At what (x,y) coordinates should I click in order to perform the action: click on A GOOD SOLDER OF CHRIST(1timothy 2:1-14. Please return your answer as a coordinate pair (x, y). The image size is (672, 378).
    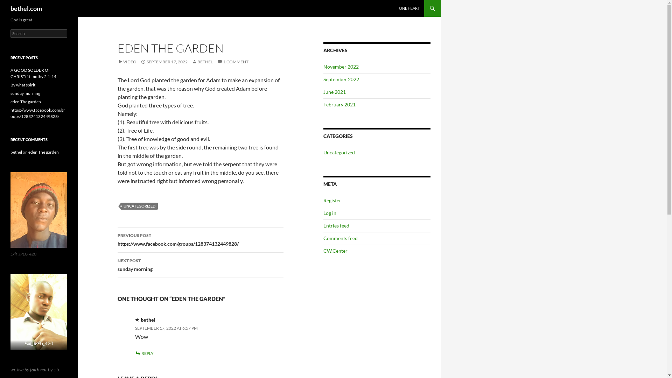
    Looking at the image, I should click on (34, 73).